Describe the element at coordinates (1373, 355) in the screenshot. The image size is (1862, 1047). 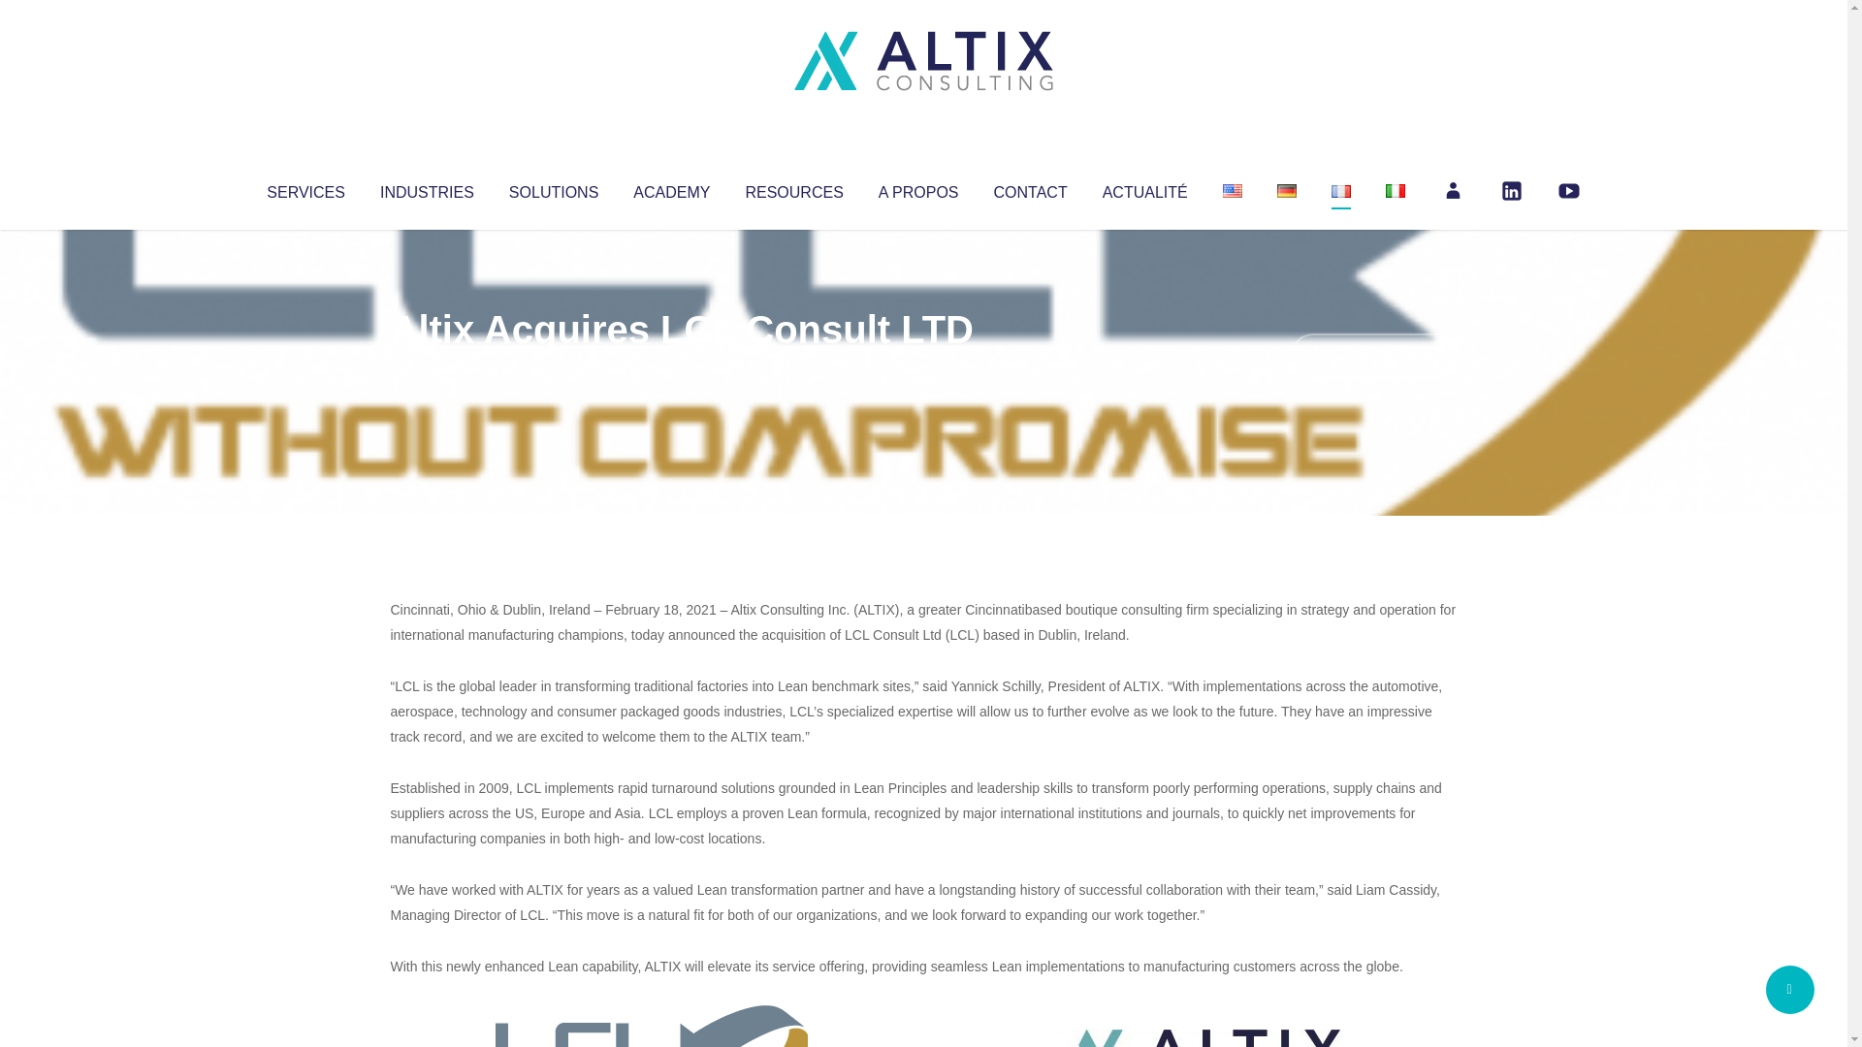
I see `No Comments` at that location.